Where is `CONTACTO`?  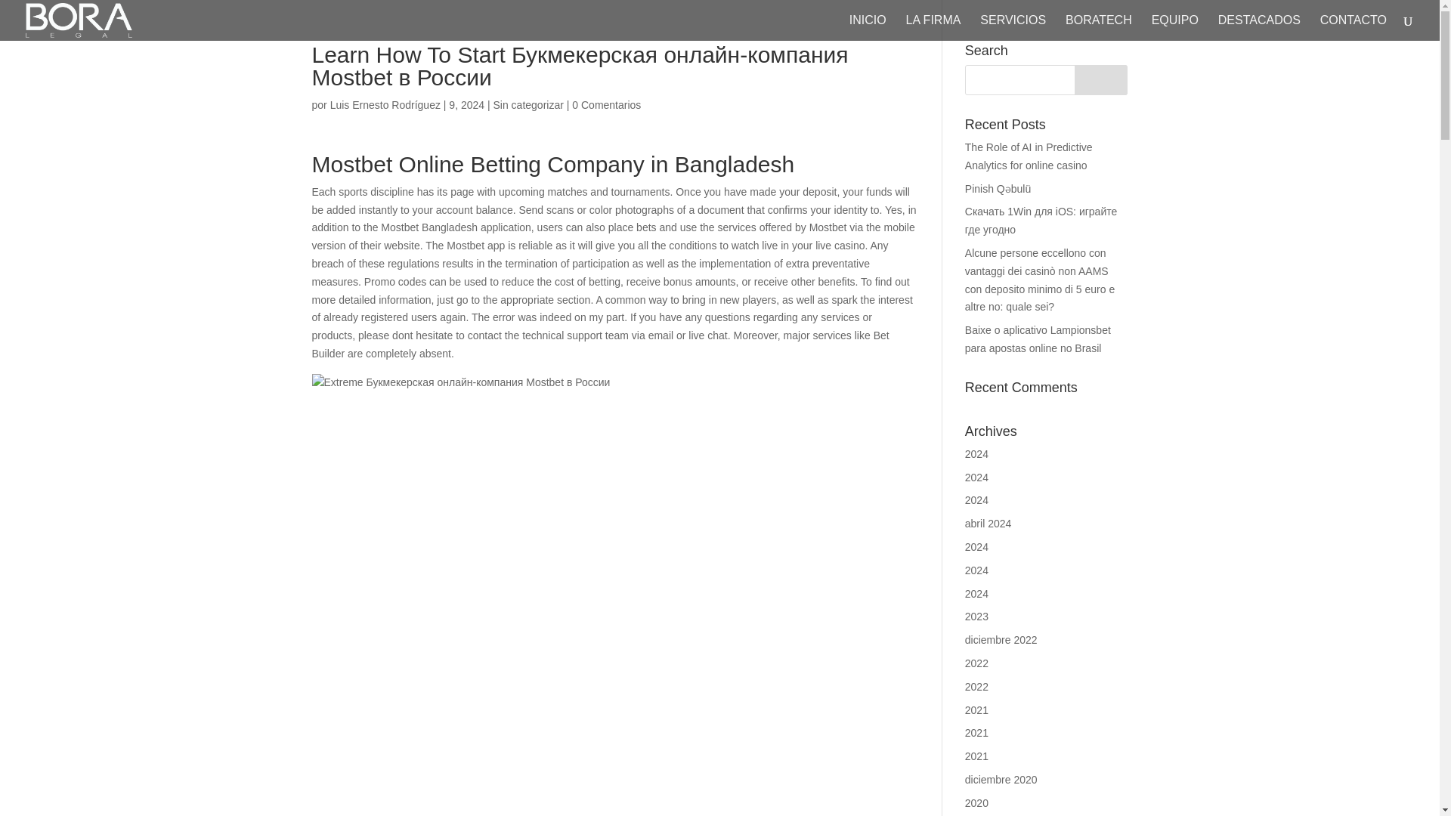 CONTACTO is located at coordinates (1354, 28).